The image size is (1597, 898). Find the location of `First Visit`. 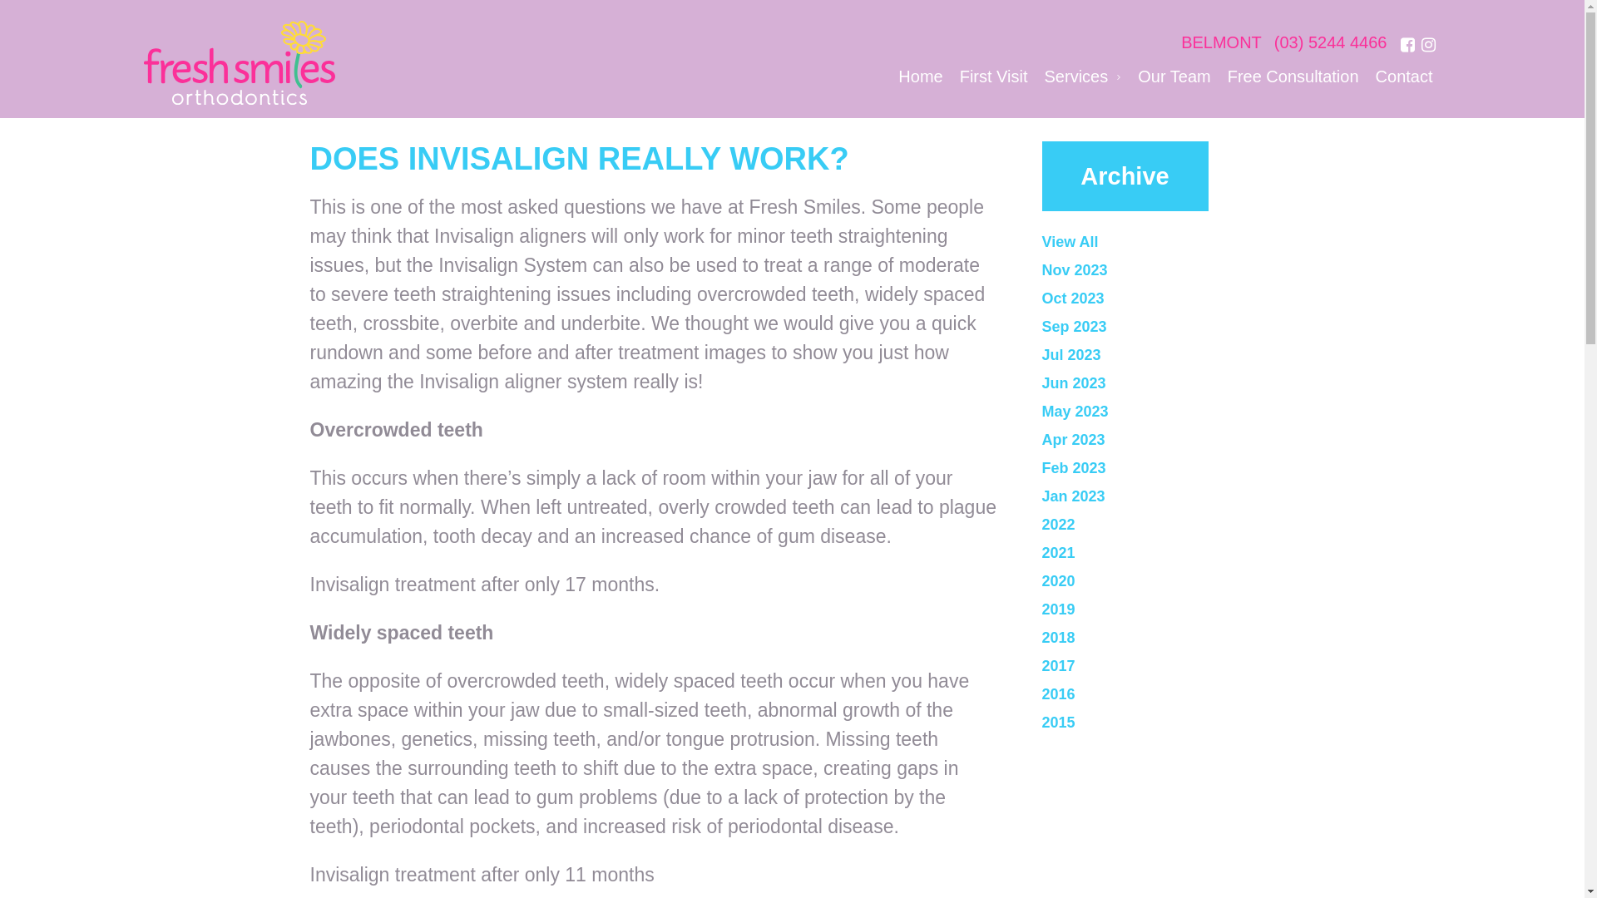

First Visit is located at coordinates (994, 77).